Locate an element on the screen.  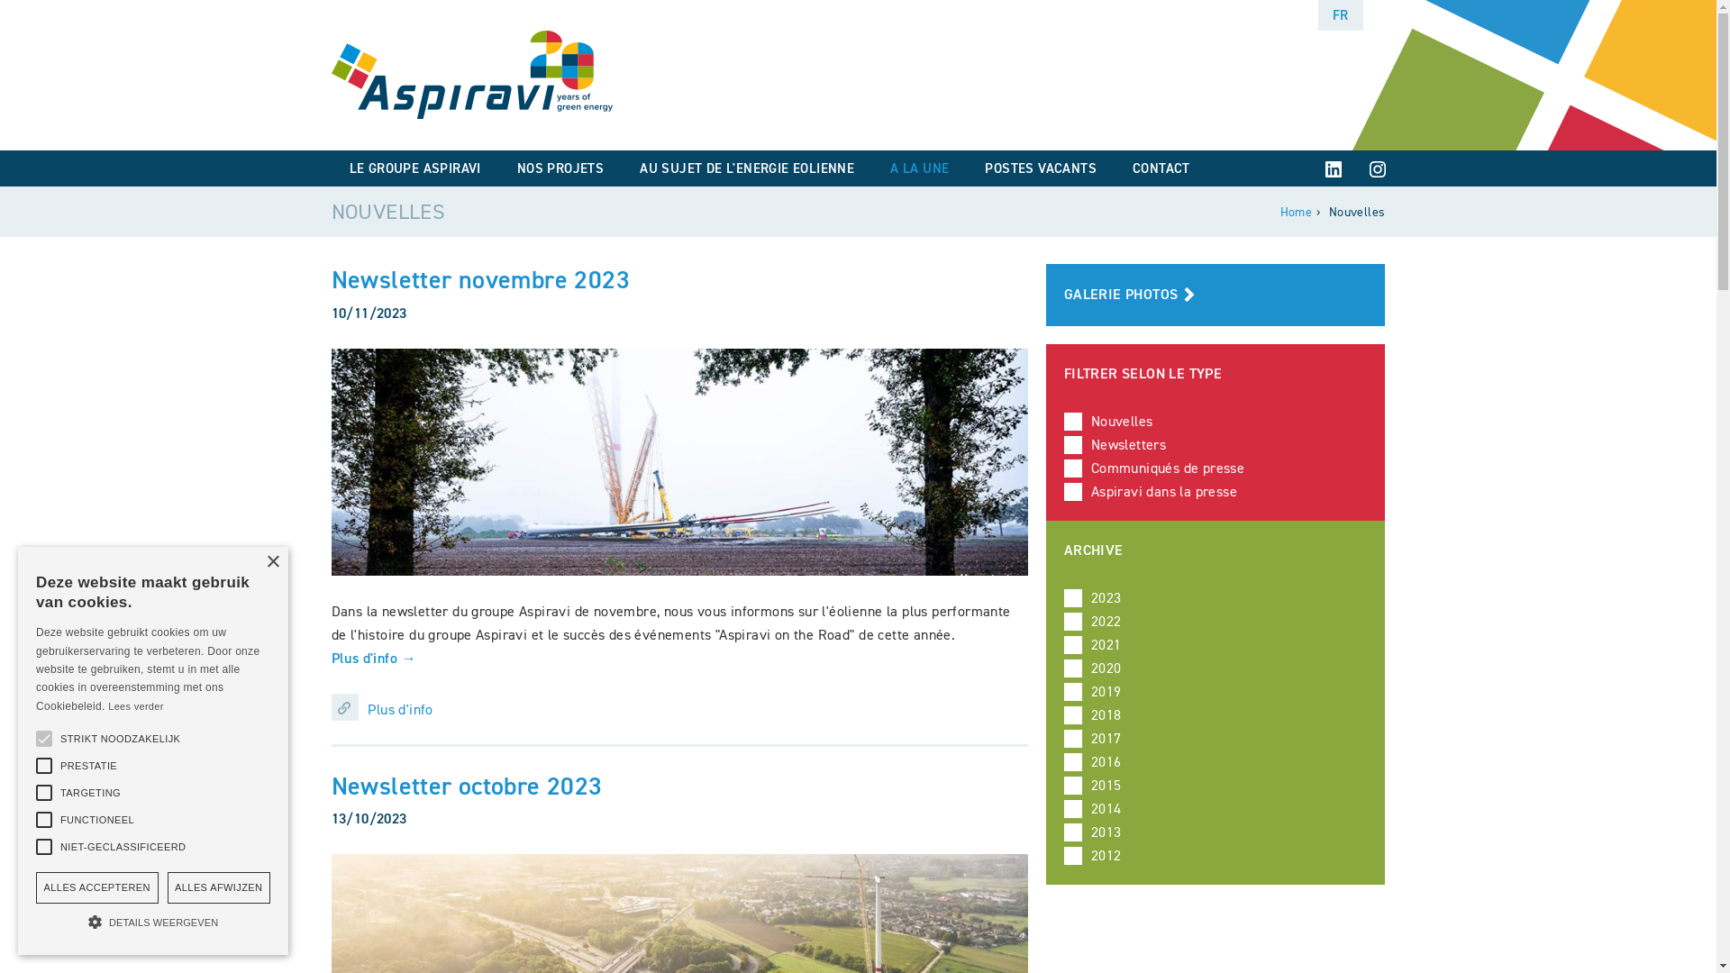
A LA UNE is located at coordinates (919, 168).